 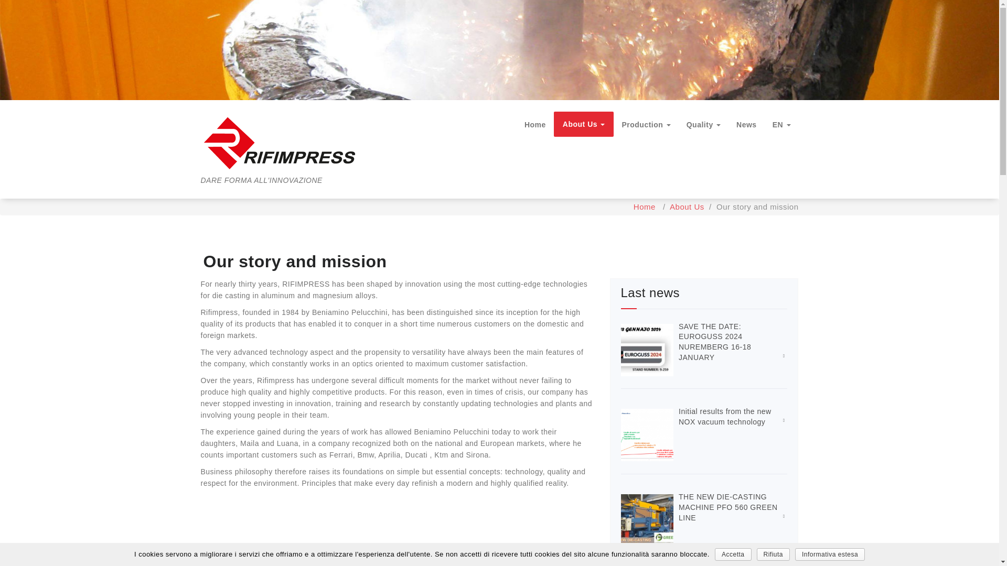 What do you see at coordinates (644, 206) in the screenshot?
I see `Home` at bounding box center [644, 206].